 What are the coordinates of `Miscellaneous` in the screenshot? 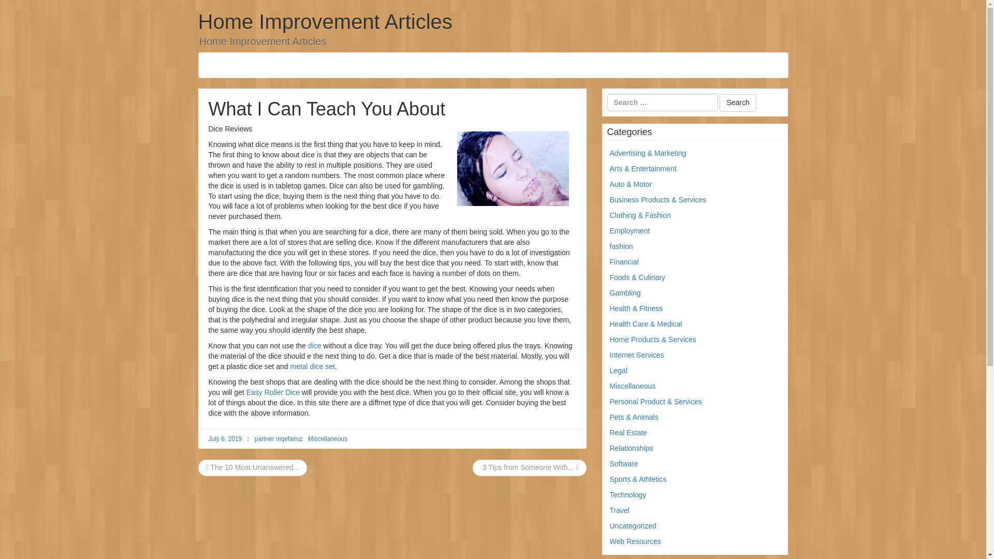 It's located at (327, 439).